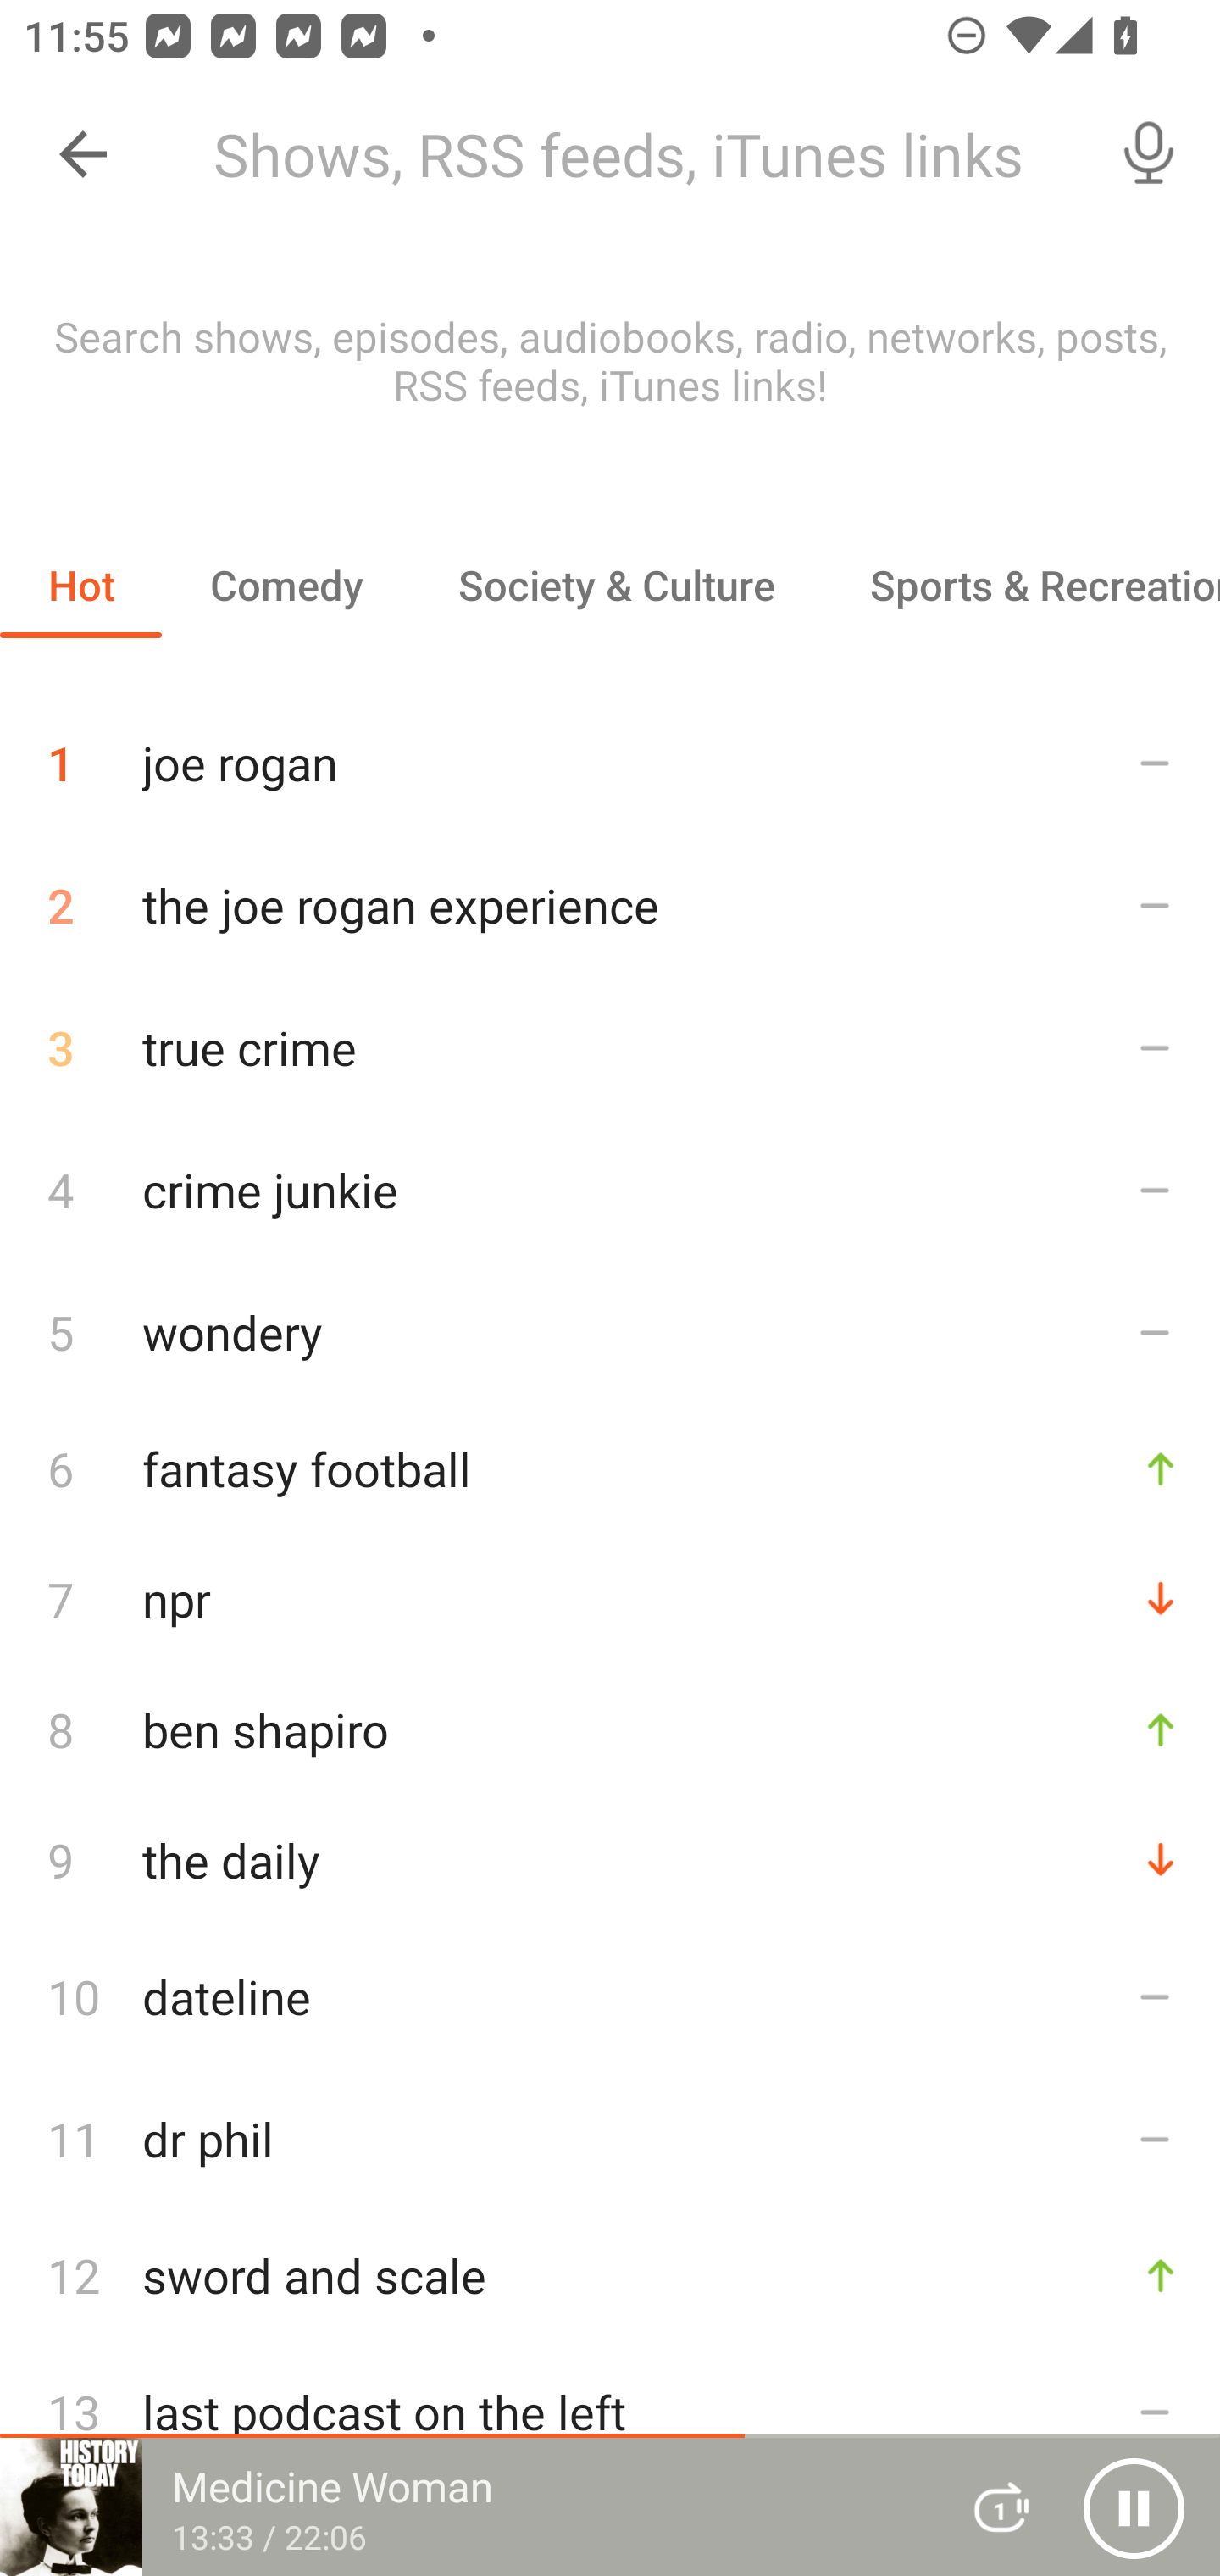 The width and height of the screenshot is (1220, 2576). Describe the element at coordinates (610, 1047) in the screenshot. I see `3 true crime` at that location.